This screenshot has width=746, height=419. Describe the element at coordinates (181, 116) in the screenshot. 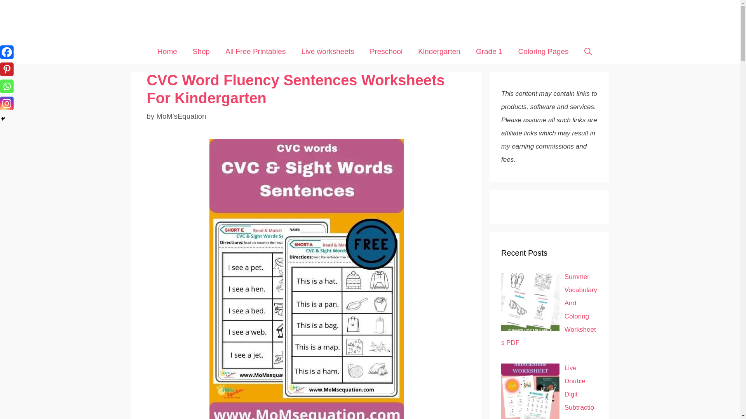

I see `MoM'sEquation` at that location.